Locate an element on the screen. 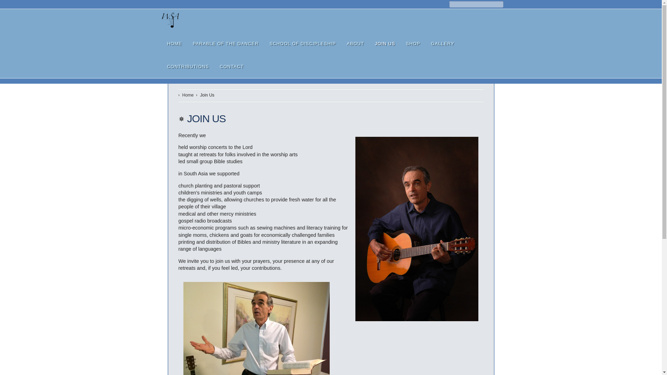 The height and width of the screenshot is (375, 667). GALLERY is located at coordinates (443, 43).